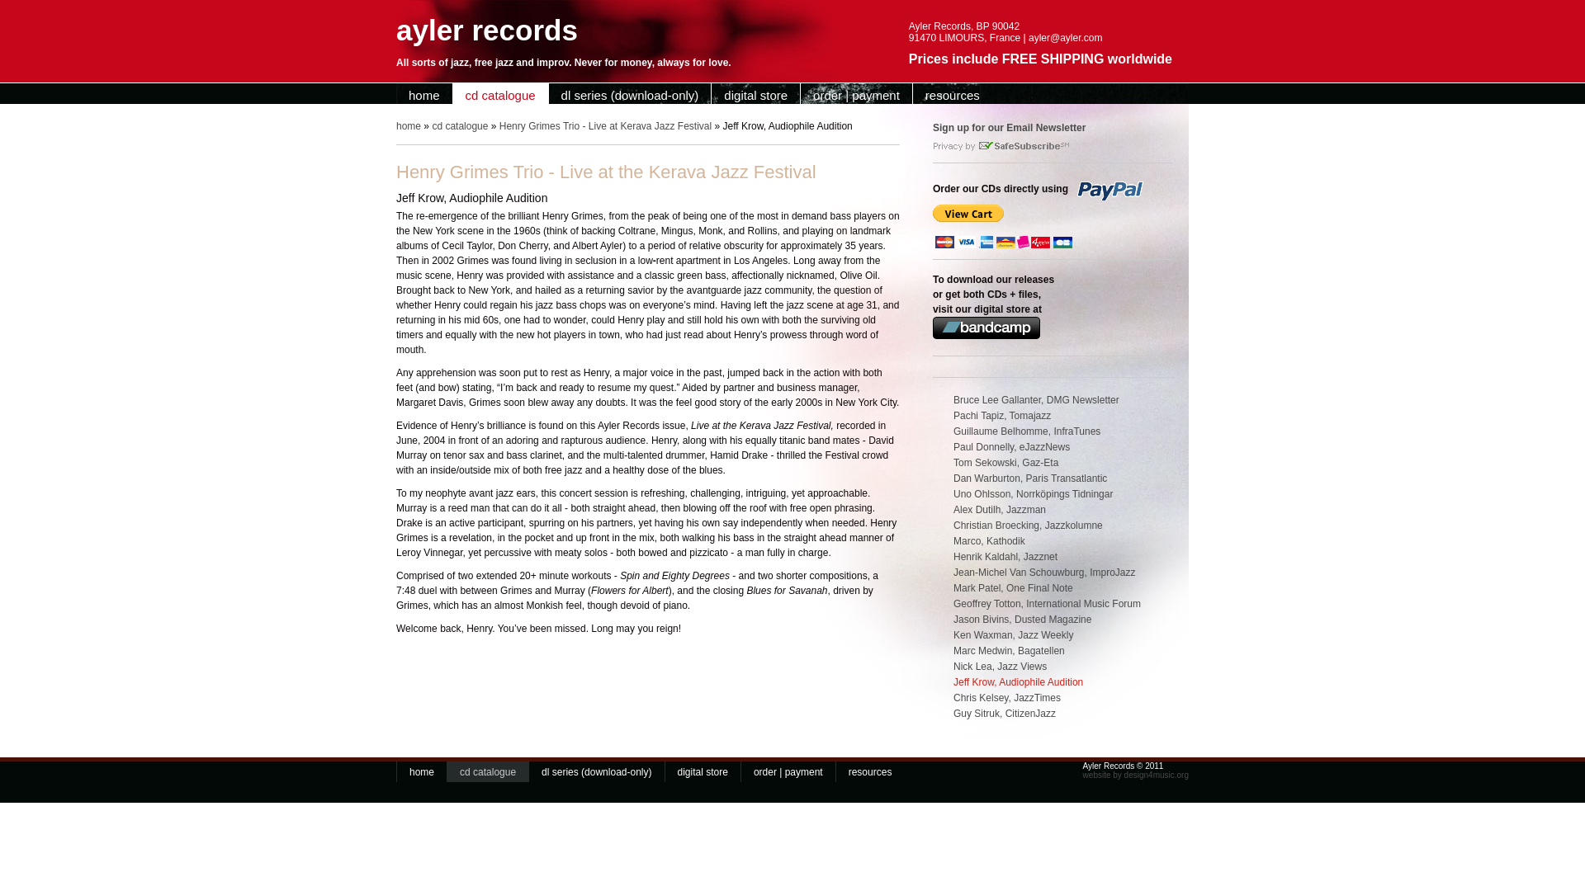 Image resolution: width=1585 pixels, height=891 pixels. What do you see at coordinates (424, 95) in the screenshot?
I see `all sorts of jazz, improv or else - hot off the press` at bounding box center [424, 95].